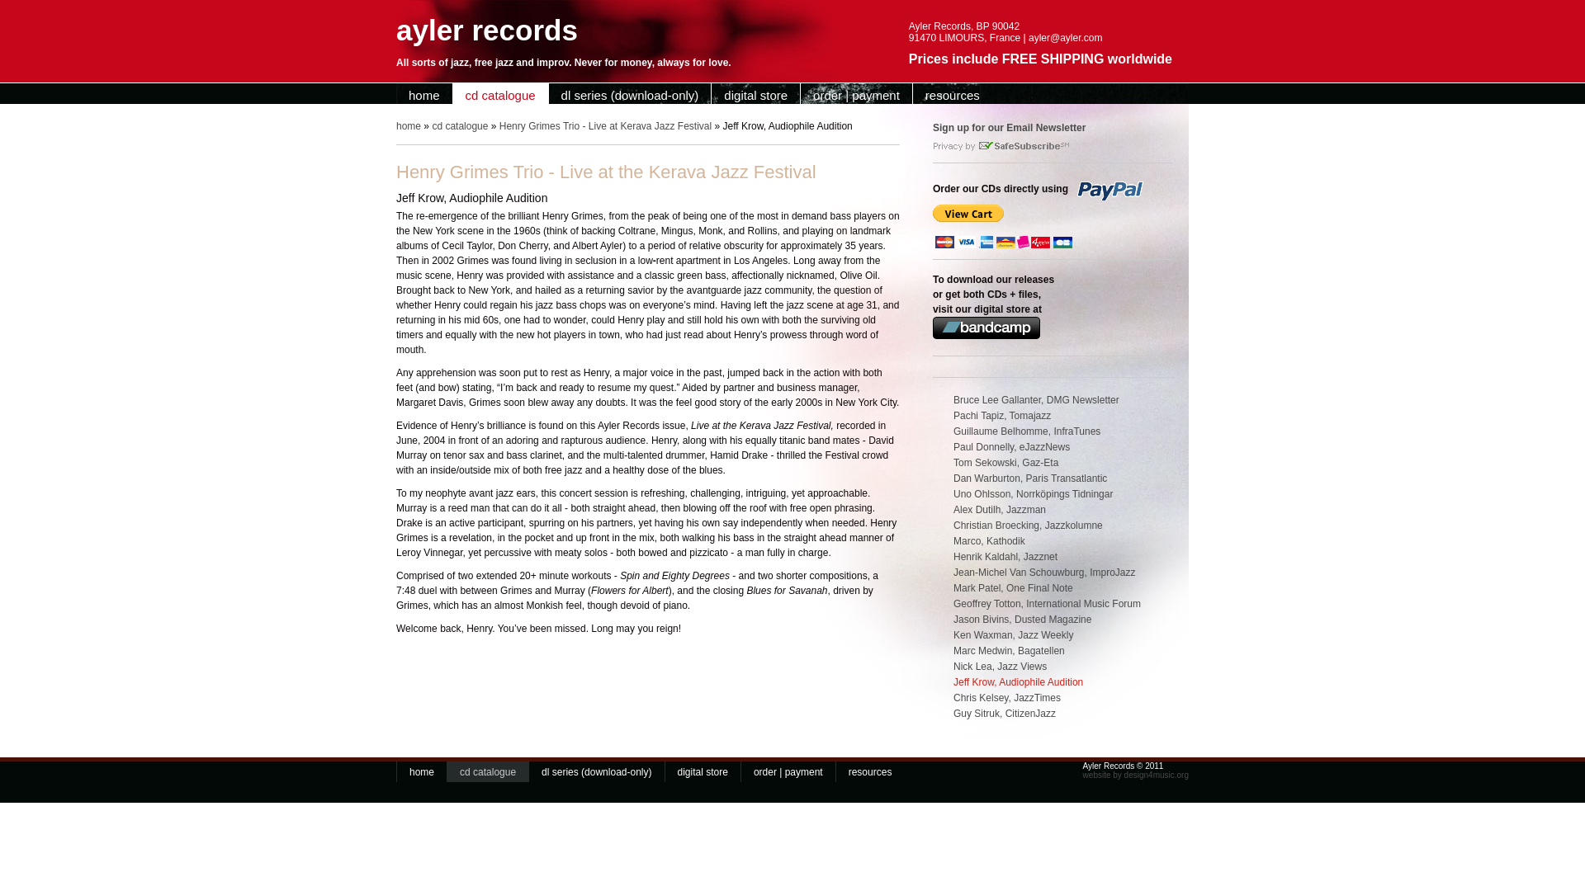 Image resolution: width=1585 pixels, height=891 pixels. What do you see at coordinates (424, 95) in the screenshot?
I see `all sorts of jazz, improv or else - hot off the press` at bounding box center [424, 95].